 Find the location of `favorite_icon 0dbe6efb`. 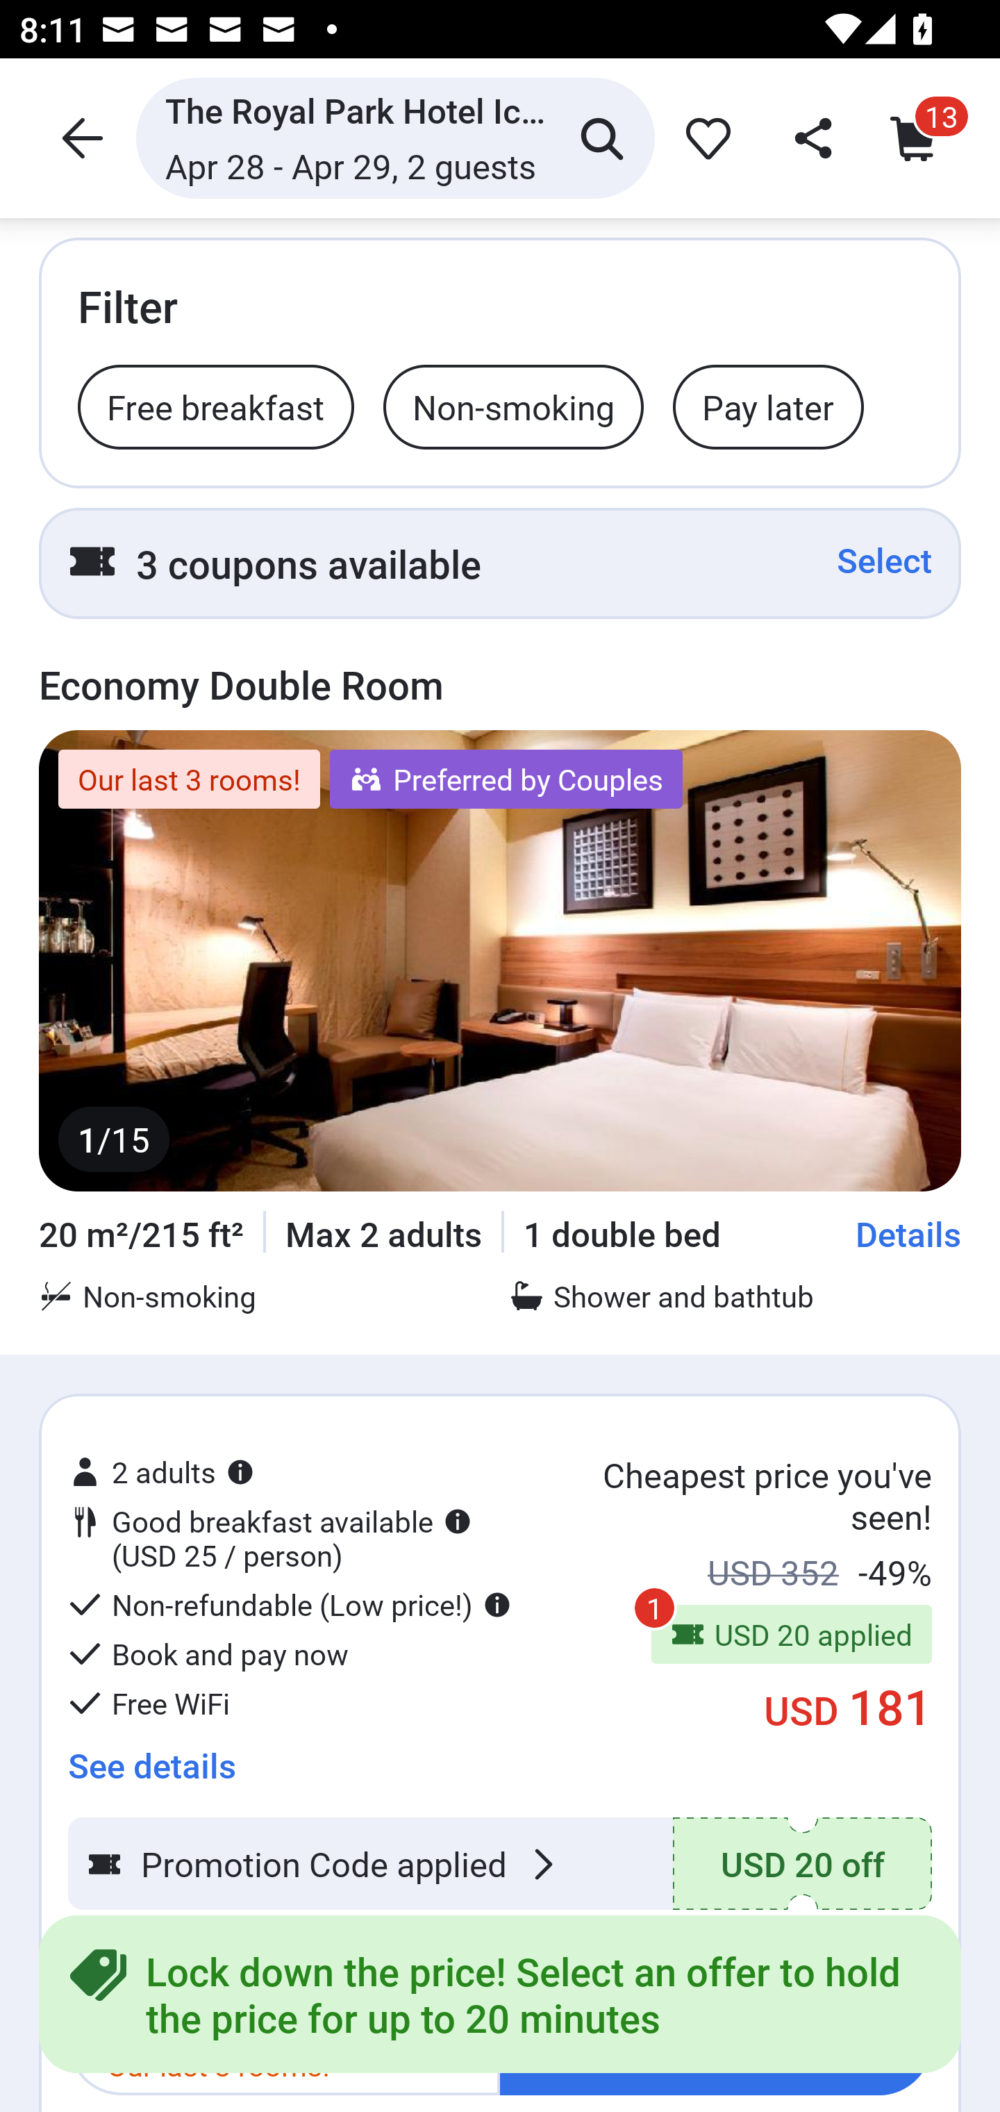

favorite_icon 0dbe6efb is located at coordinates (703, 138).